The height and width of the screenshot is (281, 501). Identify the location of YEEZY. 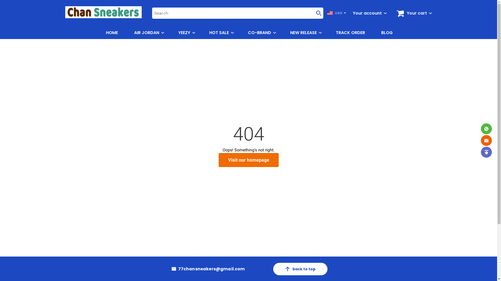
(184, 33).